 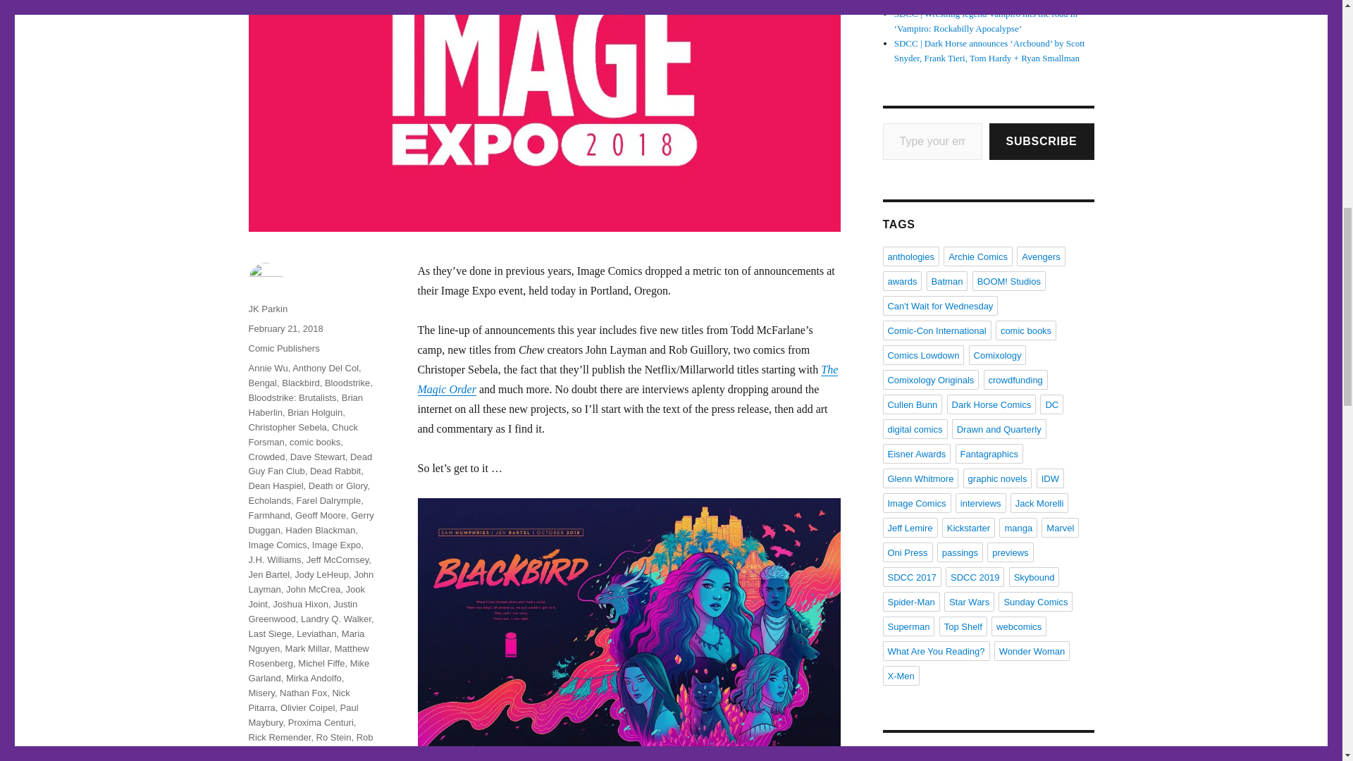 I want to click on Chuck Forsman, so click(x=302, y=435).